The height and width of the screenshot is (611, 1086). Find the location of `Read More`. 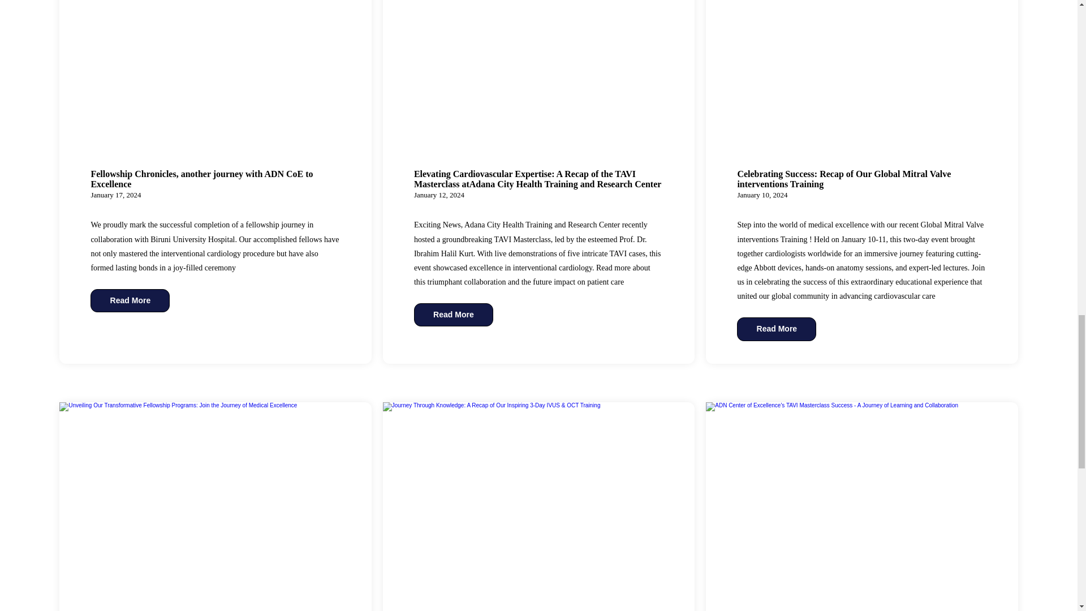

Read More is located at coordinates (453, 315).